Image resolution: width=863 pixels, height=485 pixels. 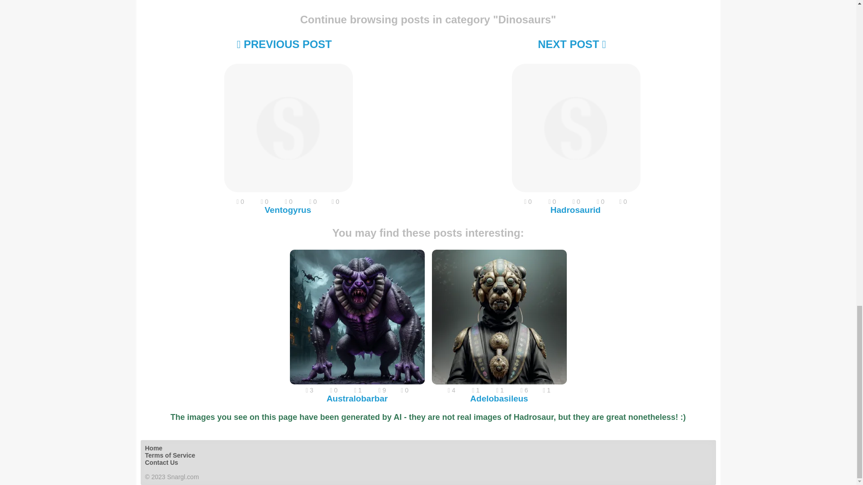 I want to click on Adelobasileus, so click(x=499, y=317).